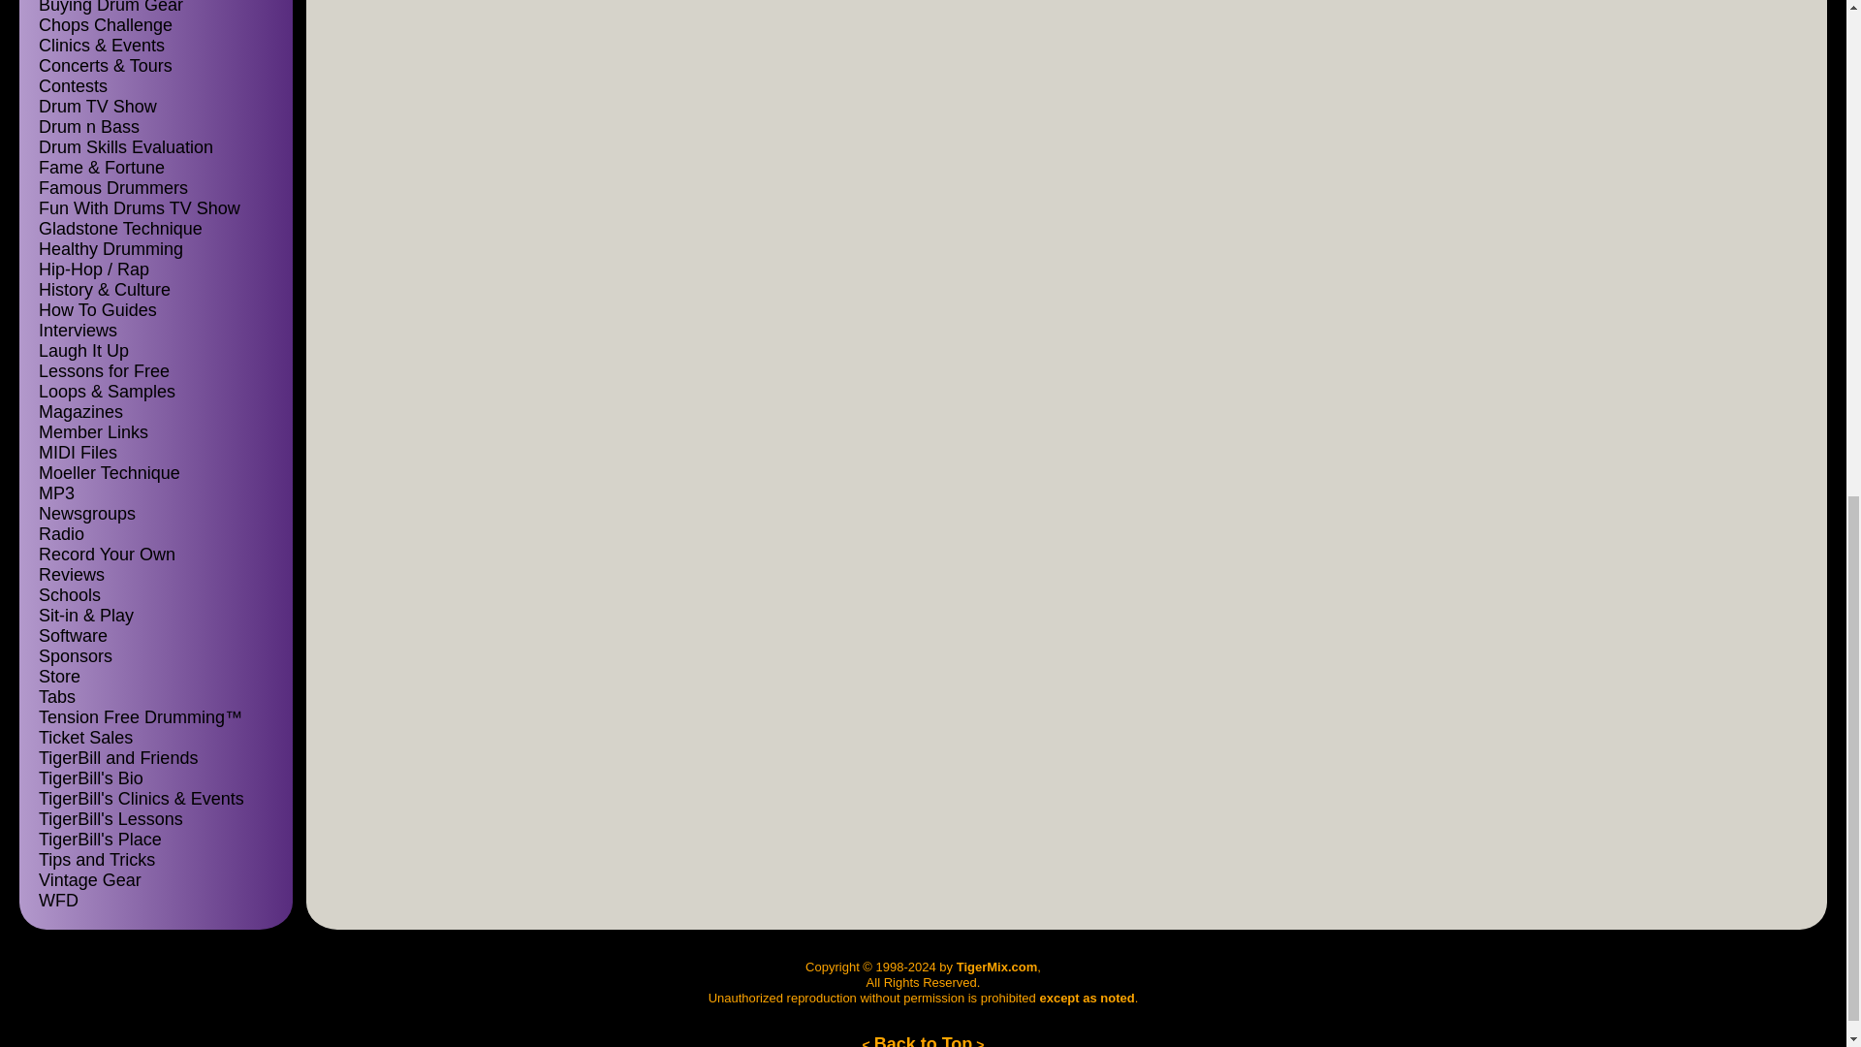  What do you see at coordinates (140, 207) in the screenshot?
I see `Fun With Drums TV Show` at bounding box center [140, 207].